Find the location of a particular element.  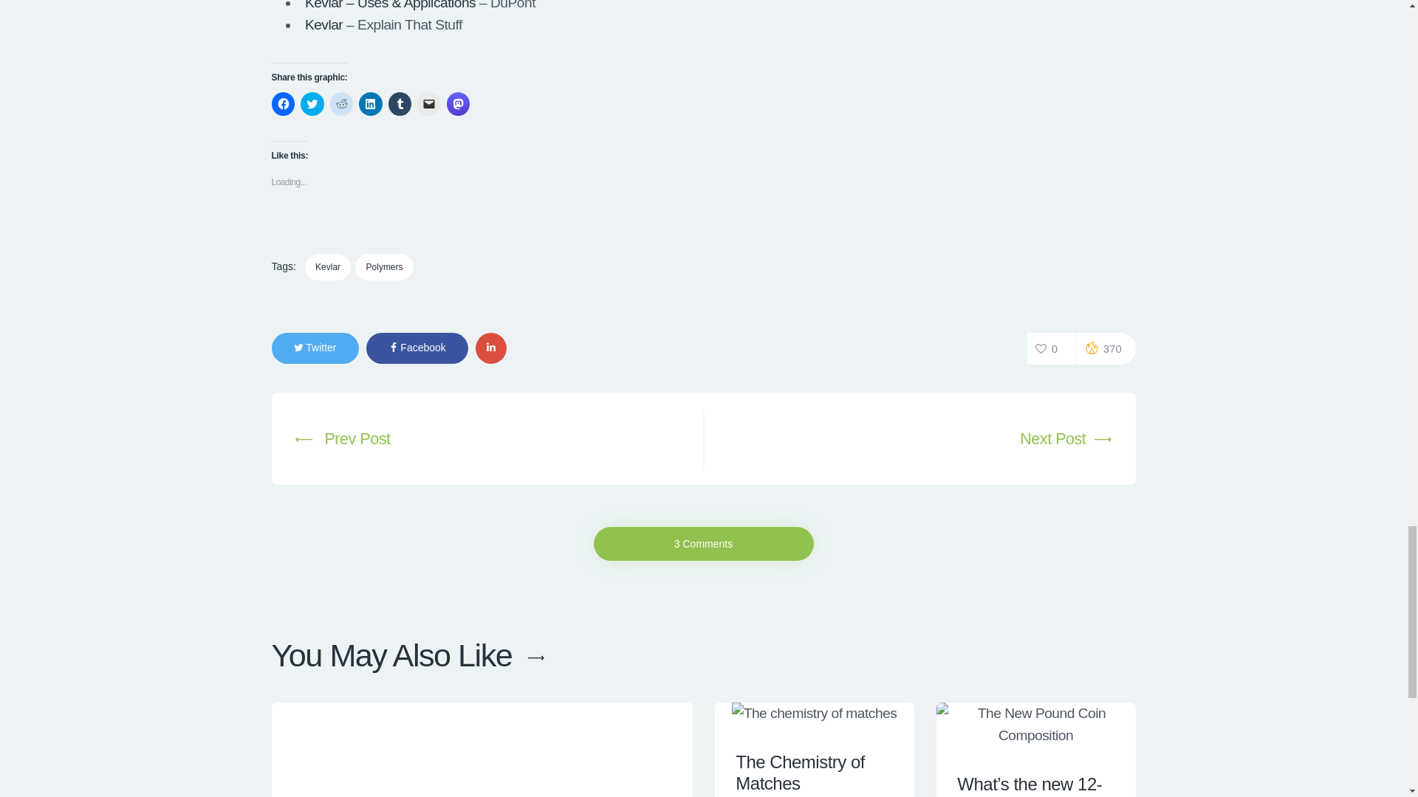

Click to share on Facebook is located at coordinates (284, 103).